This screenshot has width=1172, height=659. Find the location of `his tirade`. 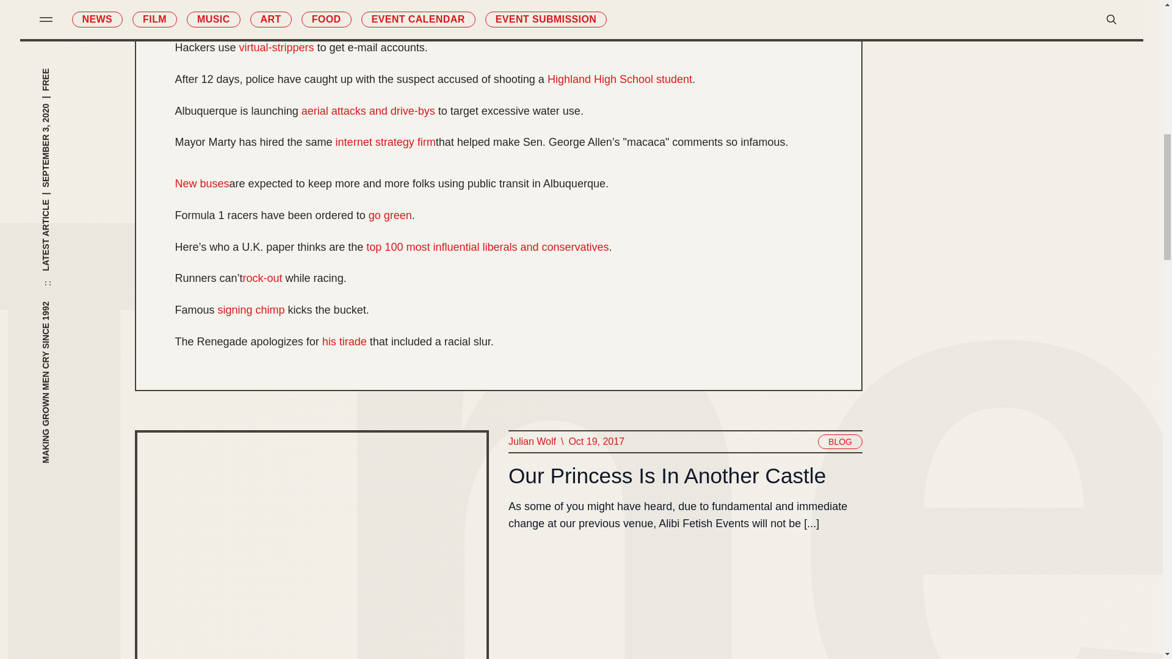

his tirade is located at coordinates (344, 342).